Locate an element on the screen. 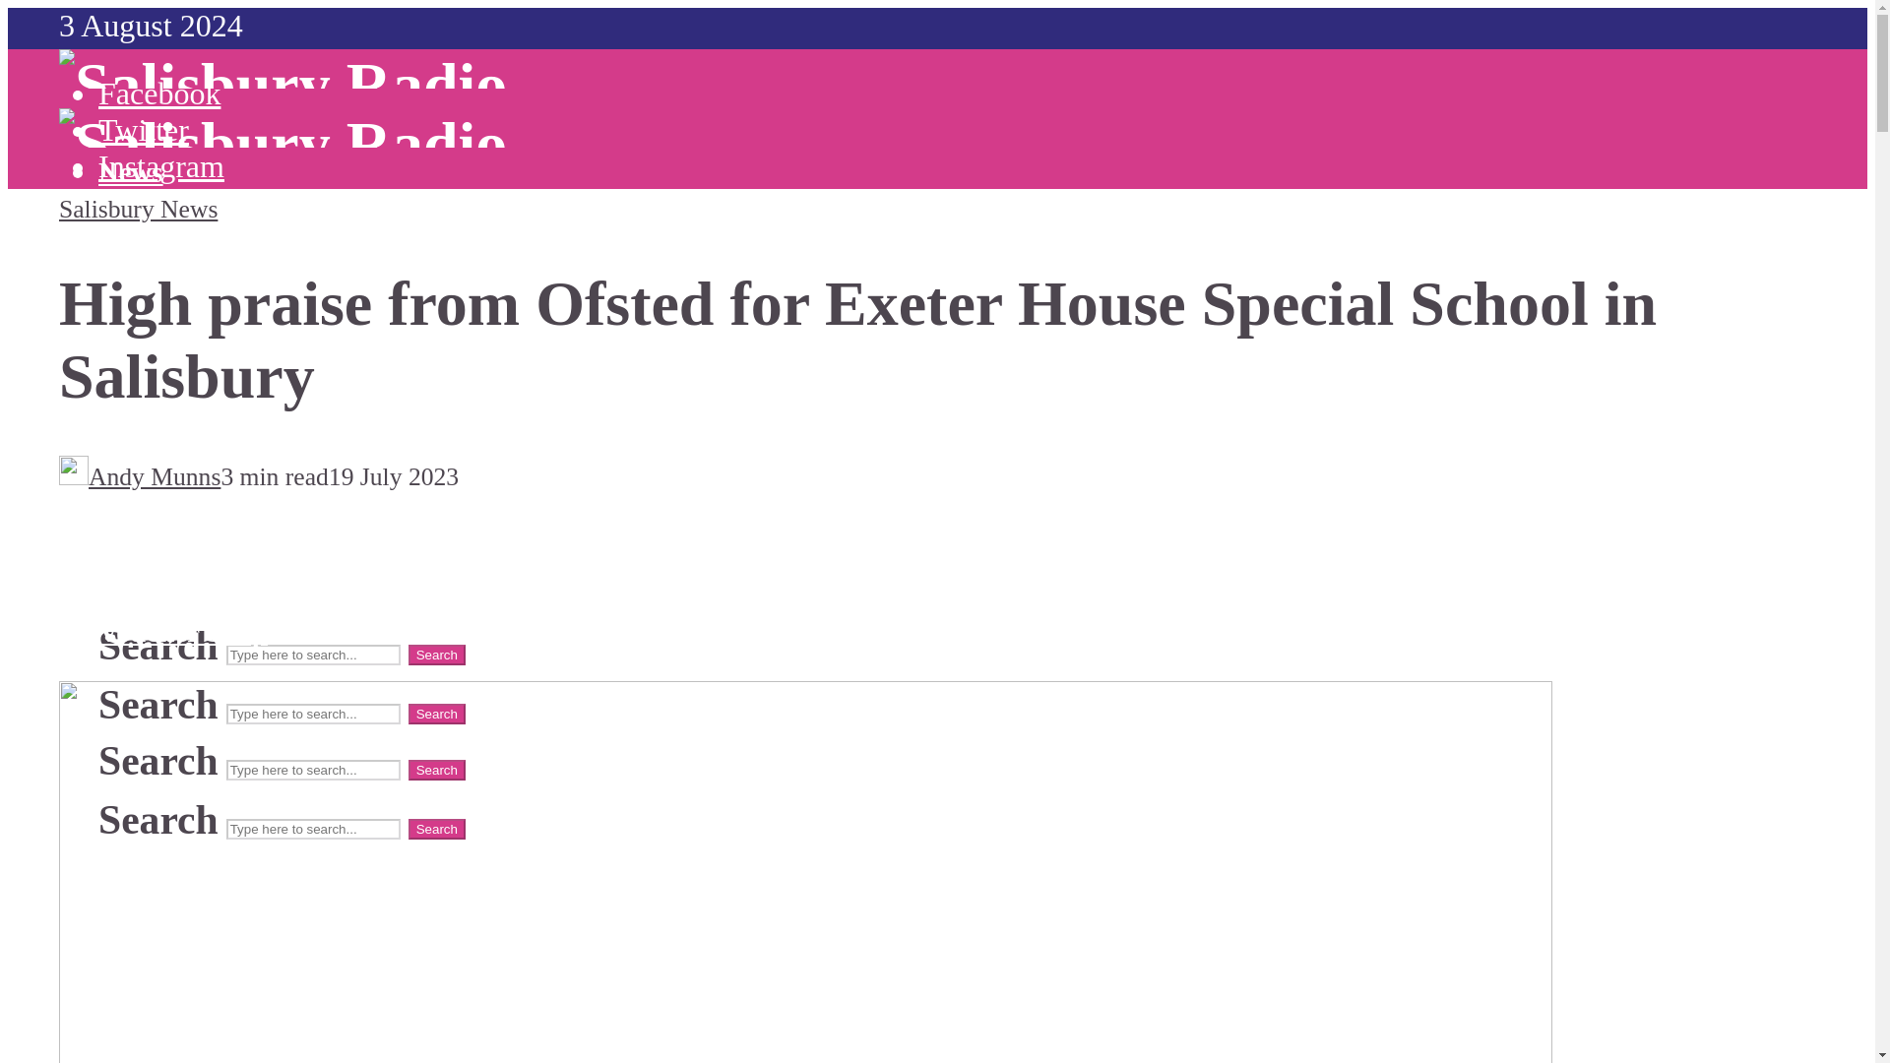 Image resolution: width=1890 pixels, height=1063 pixels. Spin to Win! is located at coordinates (174, 268).